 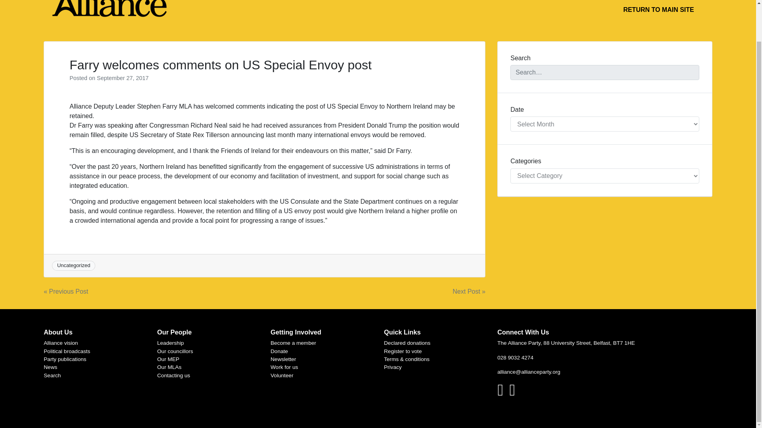 What do you see at coordinates (60, 342) in the screenshot?
I see `Alliance vision` at bounding box center [60, 342].